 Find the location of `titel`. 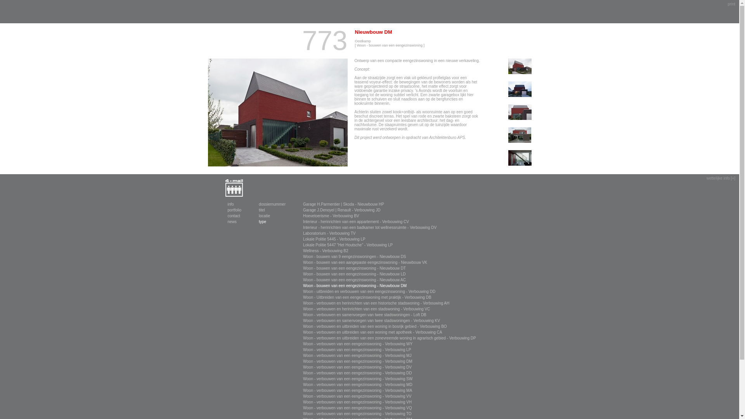

titel is located at coordinates (262, 210).